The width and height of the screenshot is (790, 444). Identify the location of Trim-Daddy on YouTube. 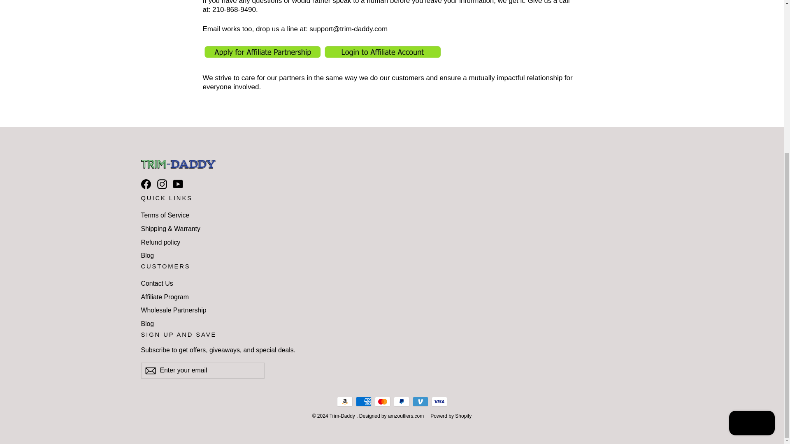
(178, 184).